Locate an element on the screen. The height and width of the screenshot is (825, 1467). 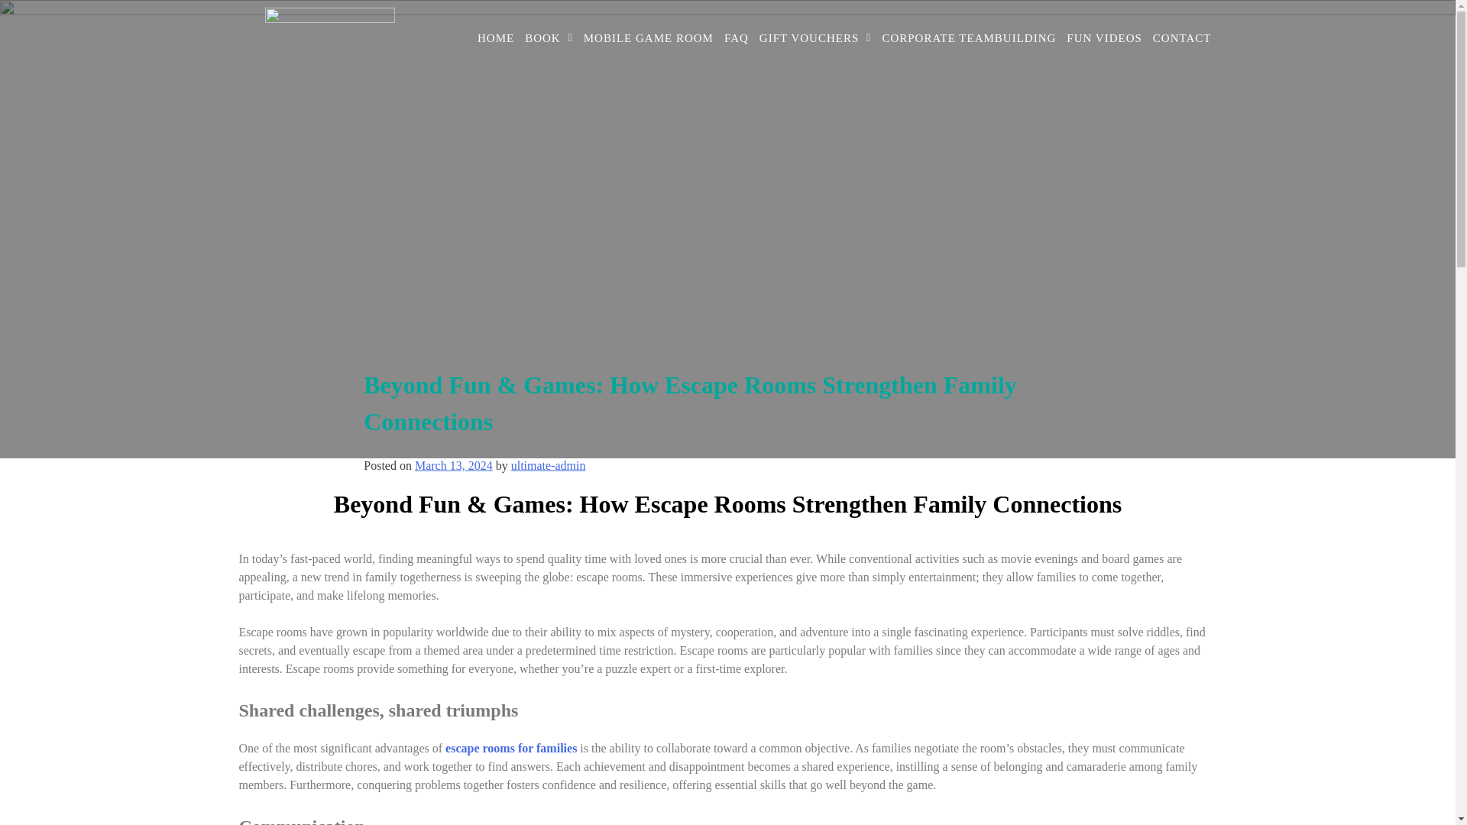
GIFT VOUCHERS is located at coordinates (815, 38).